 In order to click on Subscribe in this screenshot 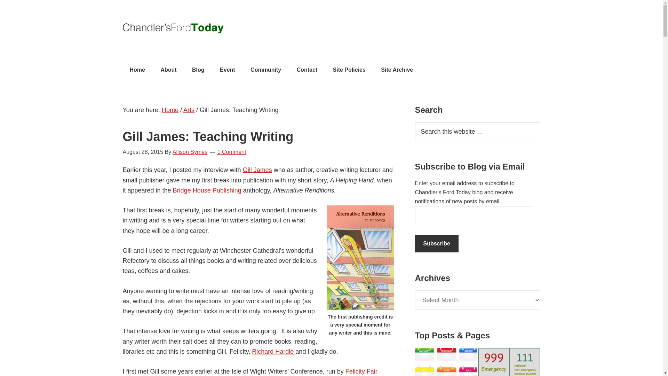, I will do `click(436, 244)`.